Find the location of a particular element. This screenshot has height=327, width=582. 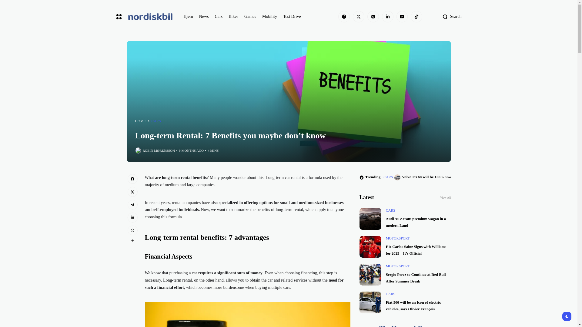

tiktok is located at coordinates (416, 16).